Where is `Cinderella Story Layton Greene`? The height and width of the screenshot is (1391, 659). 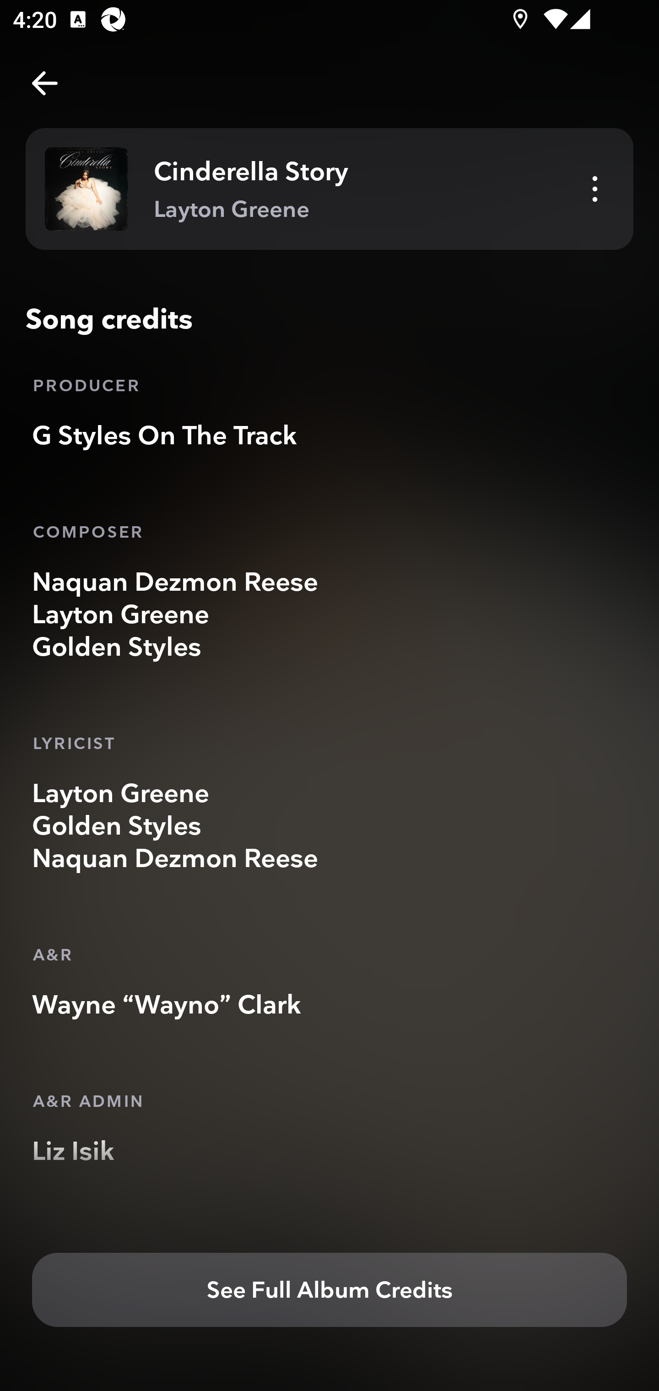 Cinderella Story Layton Greene is located at coordinates (329, 189).